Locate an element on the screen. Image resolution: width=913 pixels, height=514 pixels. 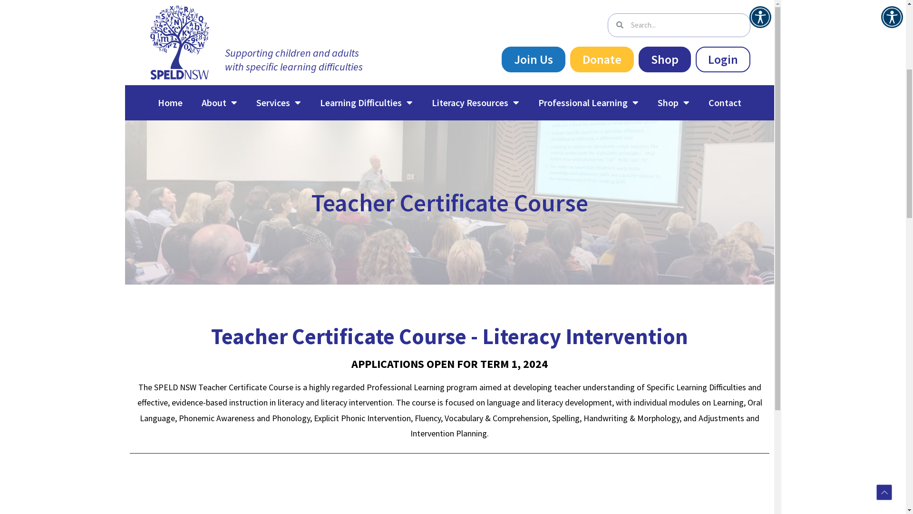
About is located at coordinates (223, 103).